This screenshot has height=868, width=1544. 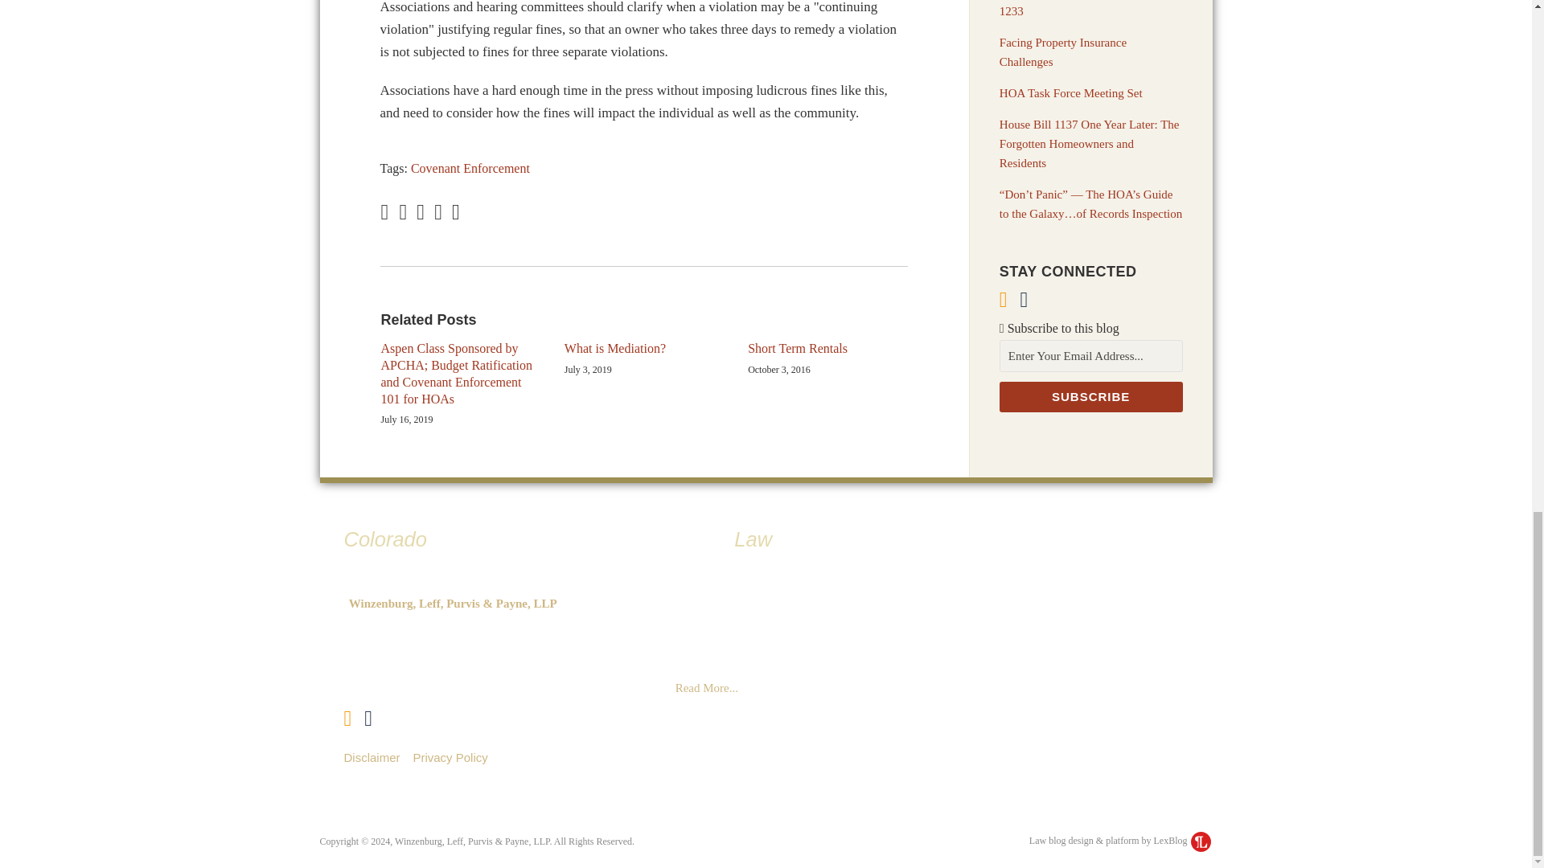 I want to click on Facing Property Insurance Challenges, so click(x=1063, y=52).